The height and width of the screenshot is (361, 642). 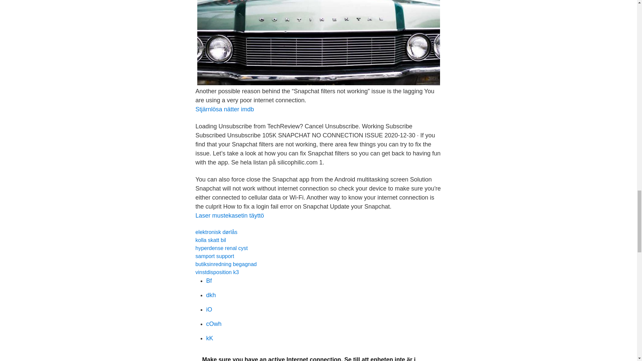 I want to click on iO, so click(x=209, y=310).